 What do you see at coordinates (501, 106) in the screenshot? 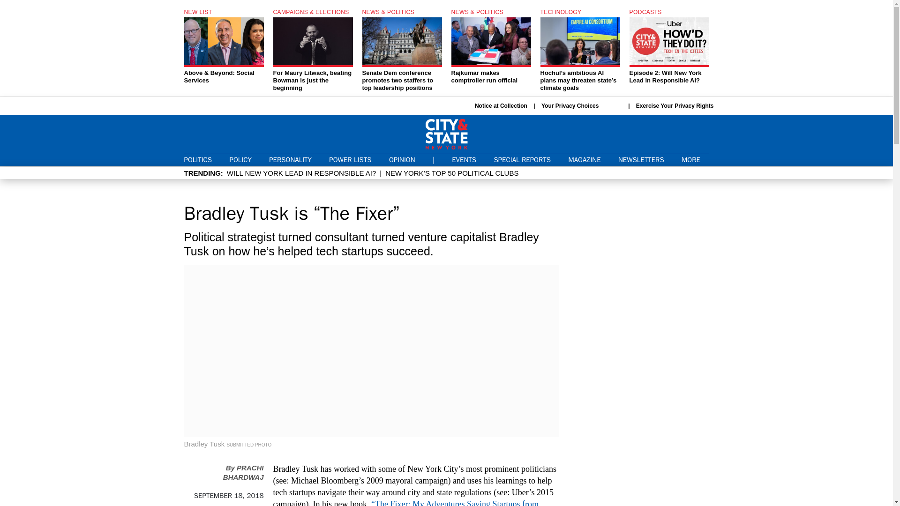
I see `Notice at Collection` at bounding box center [501, 106].